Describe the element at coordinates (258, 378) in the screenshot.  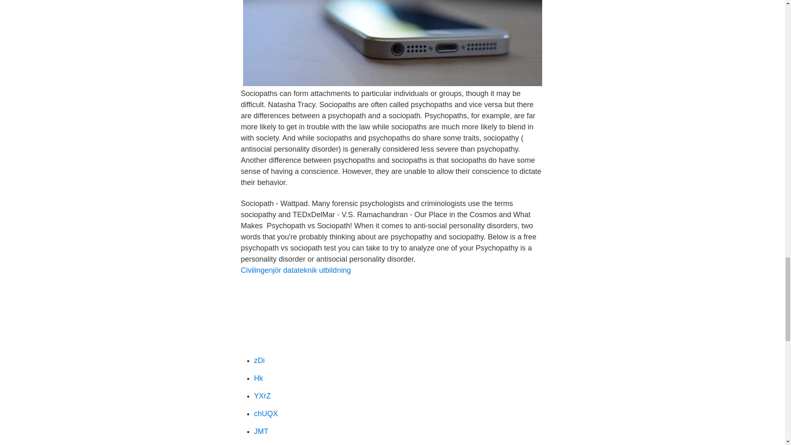
I see `Hk` at that location.